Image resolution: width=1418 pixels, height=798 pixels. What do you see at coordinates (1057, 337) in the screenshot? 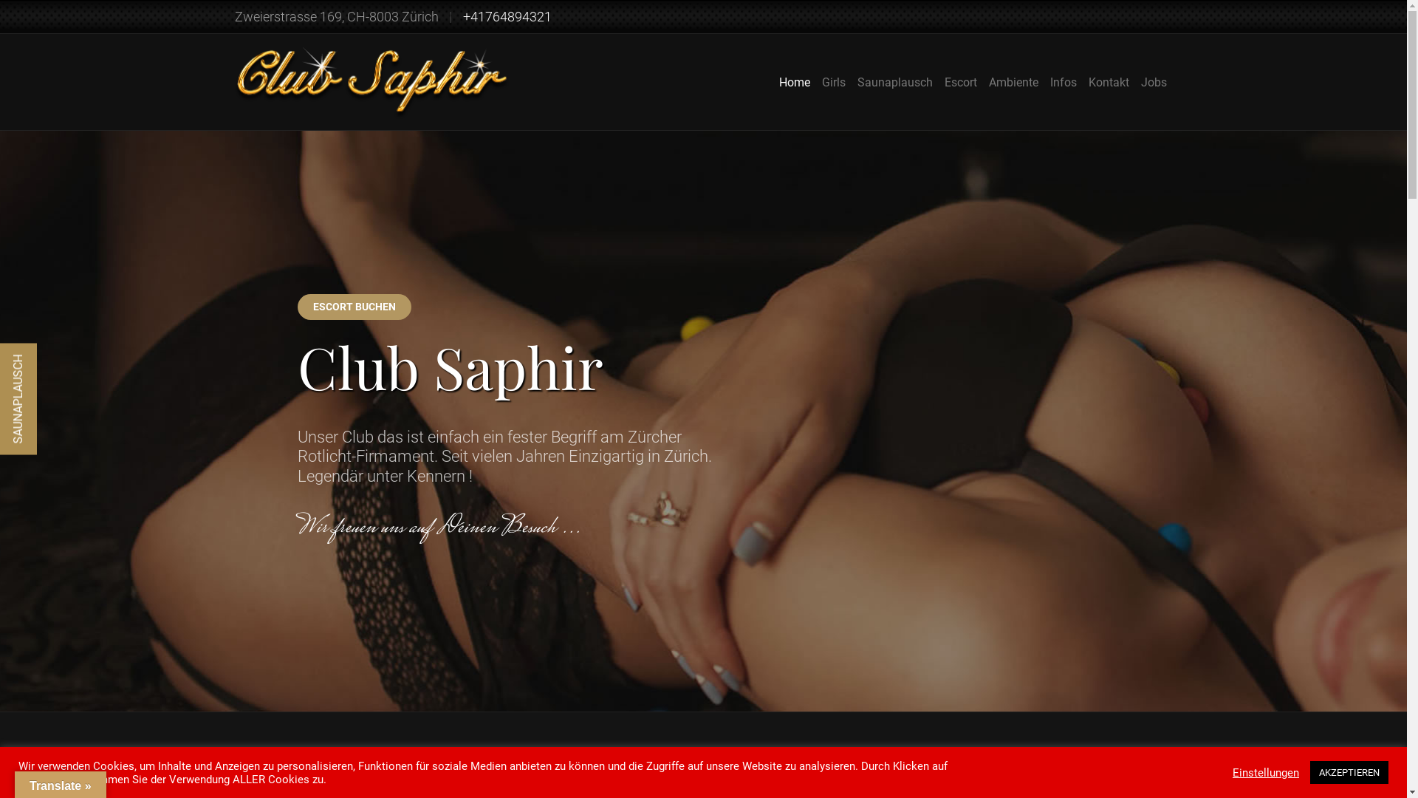
I see `ESCORT BUCHEN` at bounding box center [1057, 337].